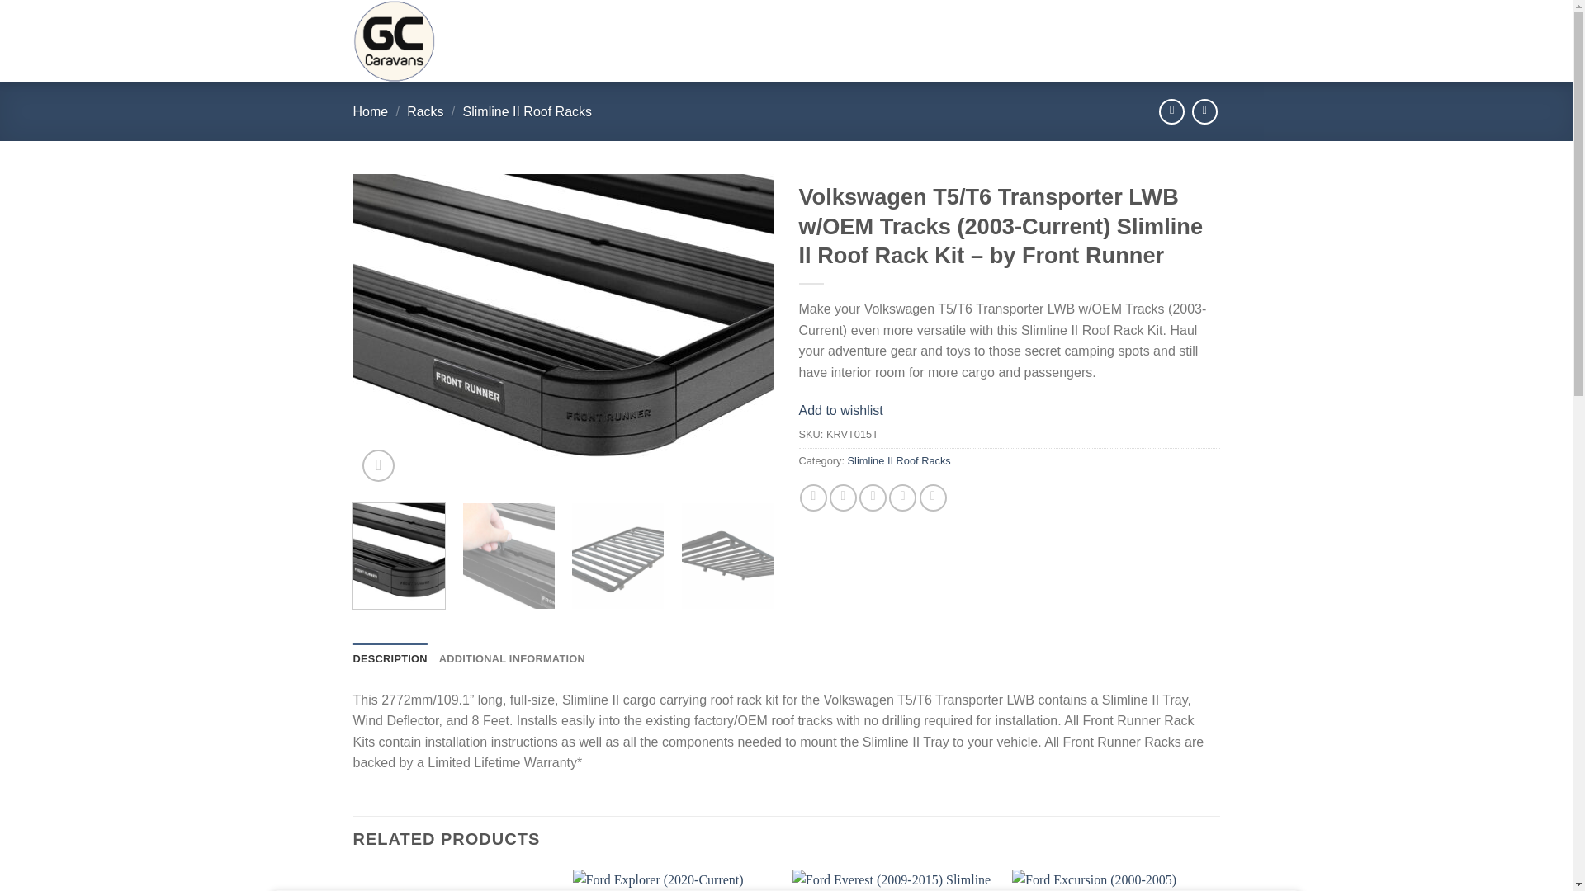 The height and width of the screenshot is (891, 1585). I want to click on Home, so click(371, 111).